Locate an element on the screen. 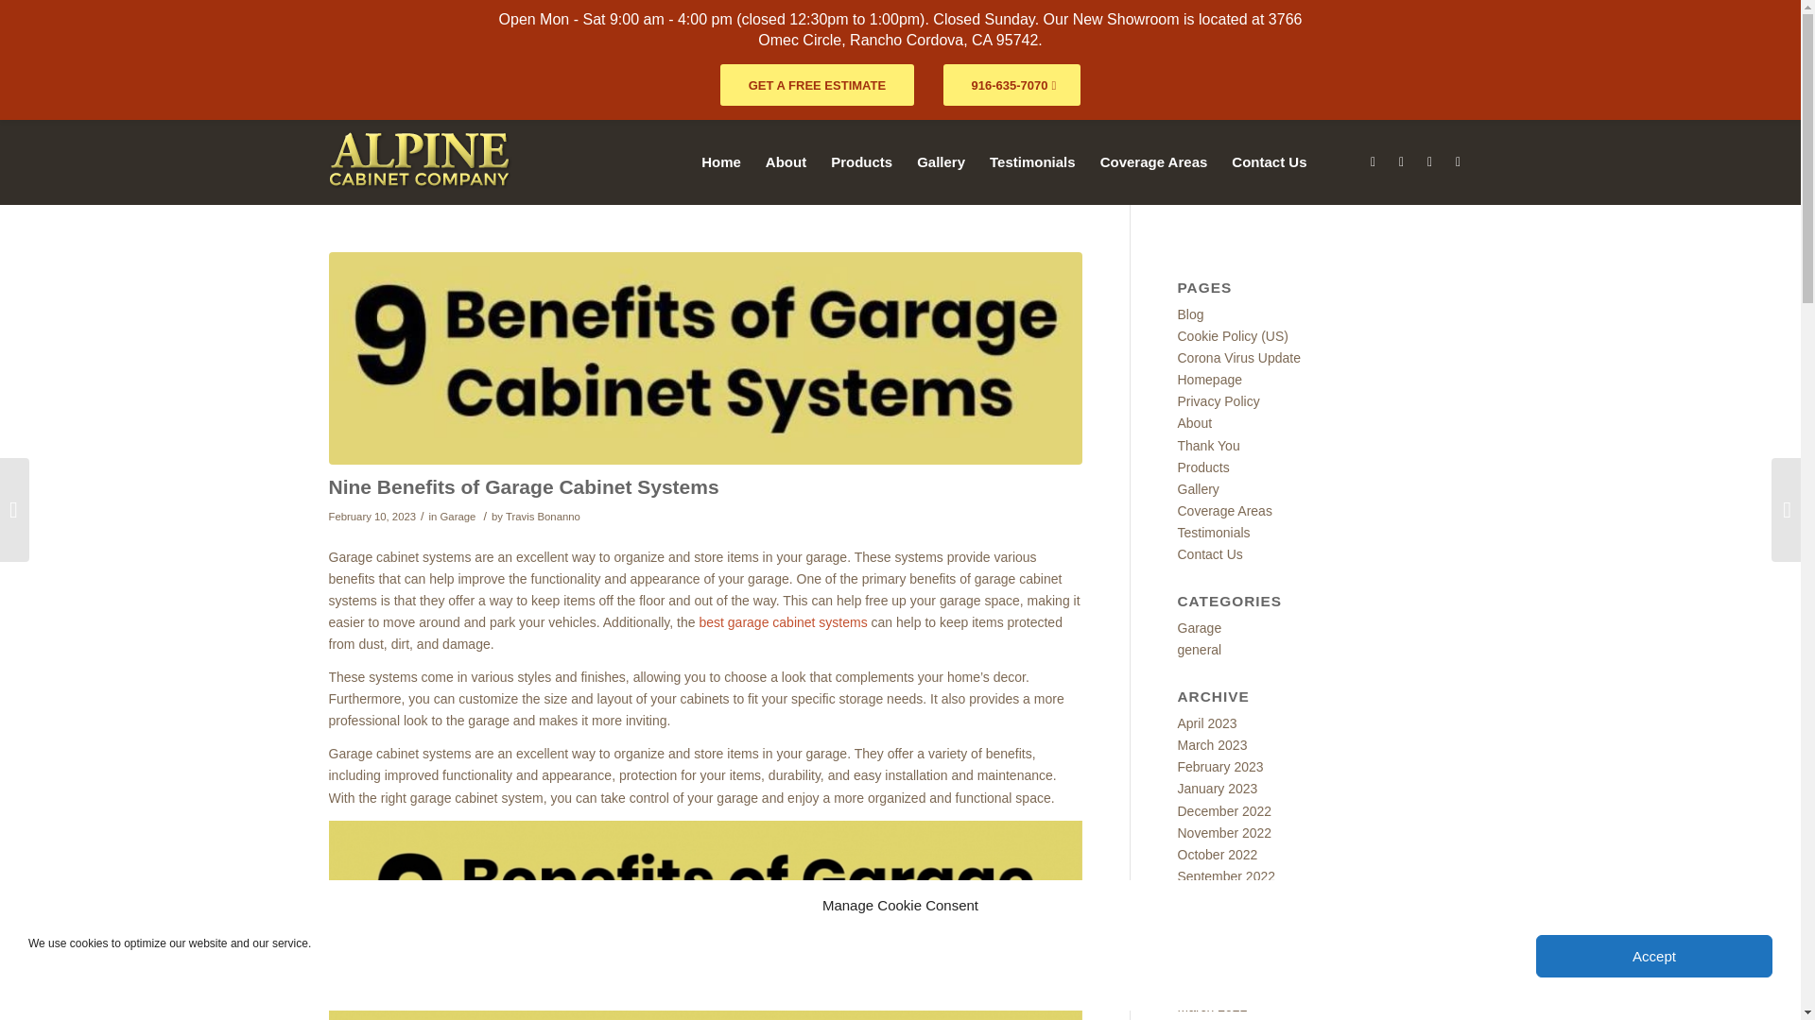 This screenshot has width=1815, height=1020. Contact Us is located at coordinates (1269, 162).